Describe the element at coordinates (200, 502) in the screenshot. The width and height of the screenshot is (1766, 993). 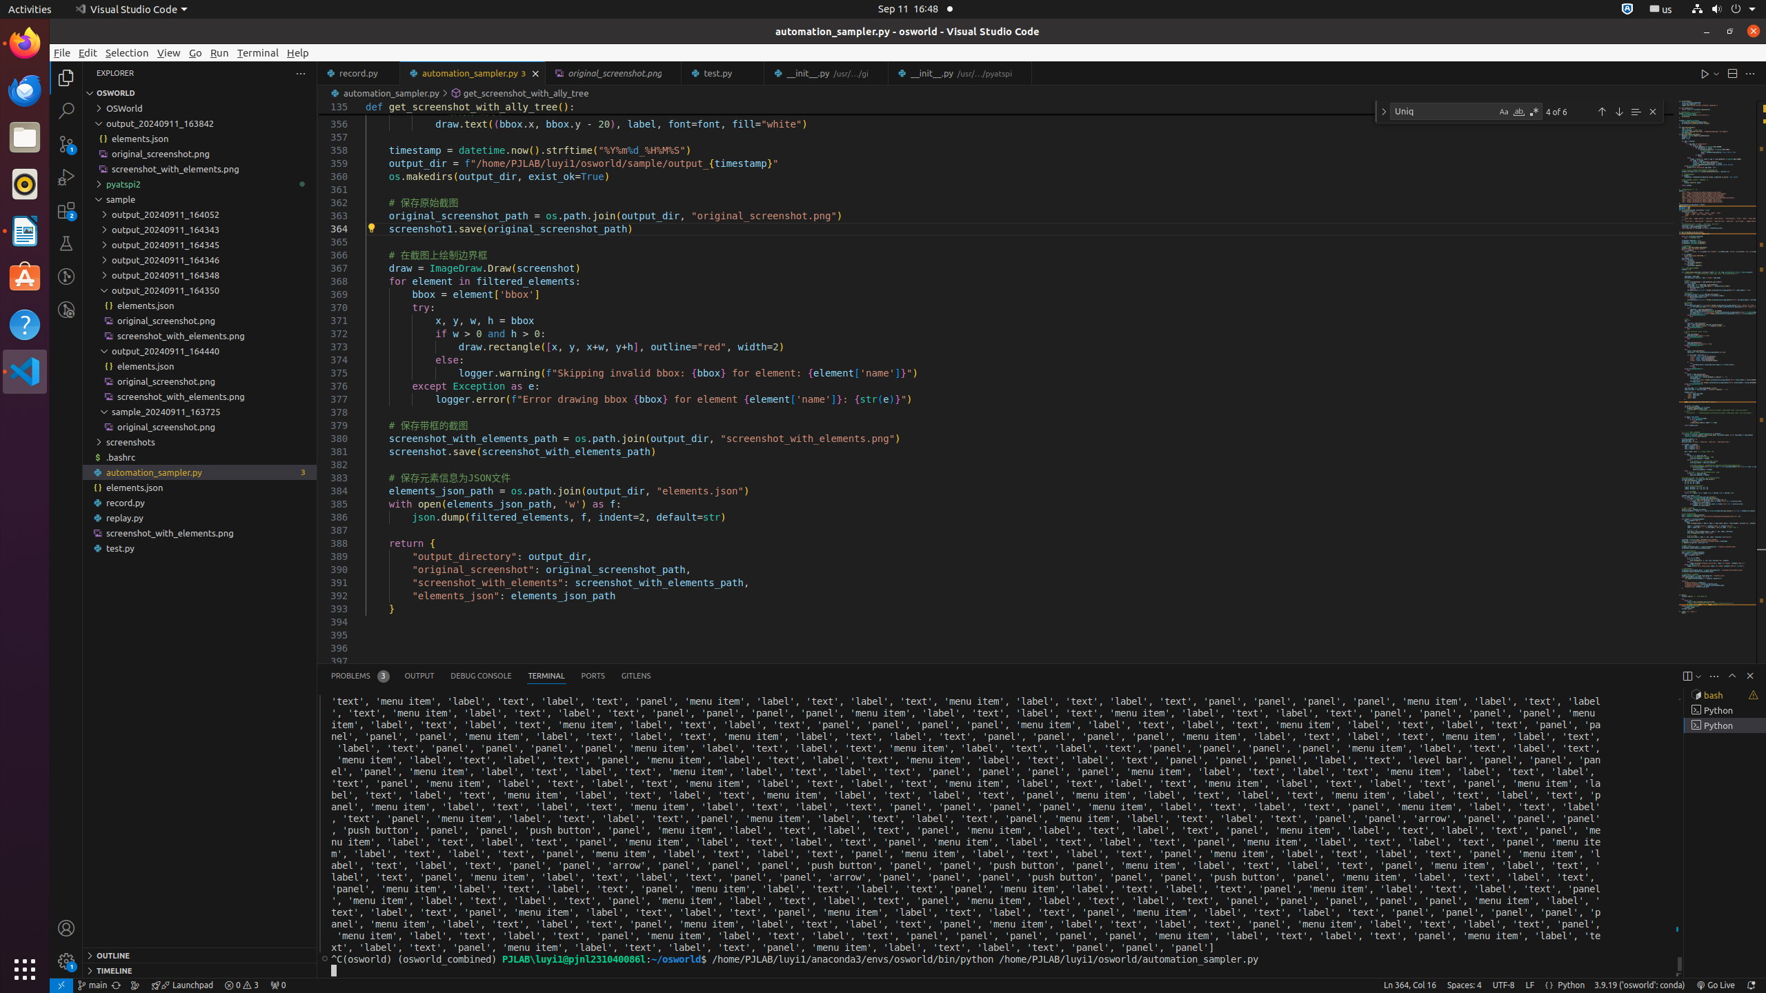
I see `record.py` at that location.